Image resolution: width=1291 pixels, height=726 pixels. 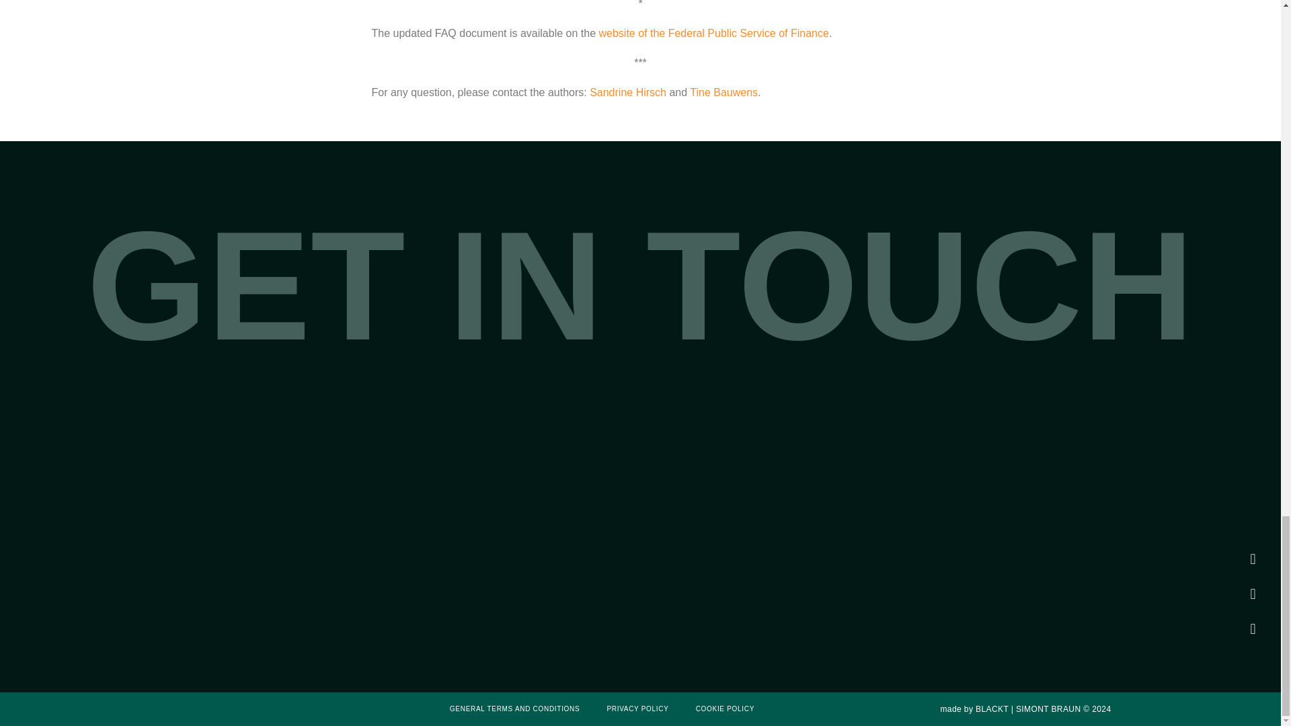 What do you see at coordinates (713, 34) in the screenshot?
I see `website of the Federal Public Service of Finance` at bounding box center [713, 34].